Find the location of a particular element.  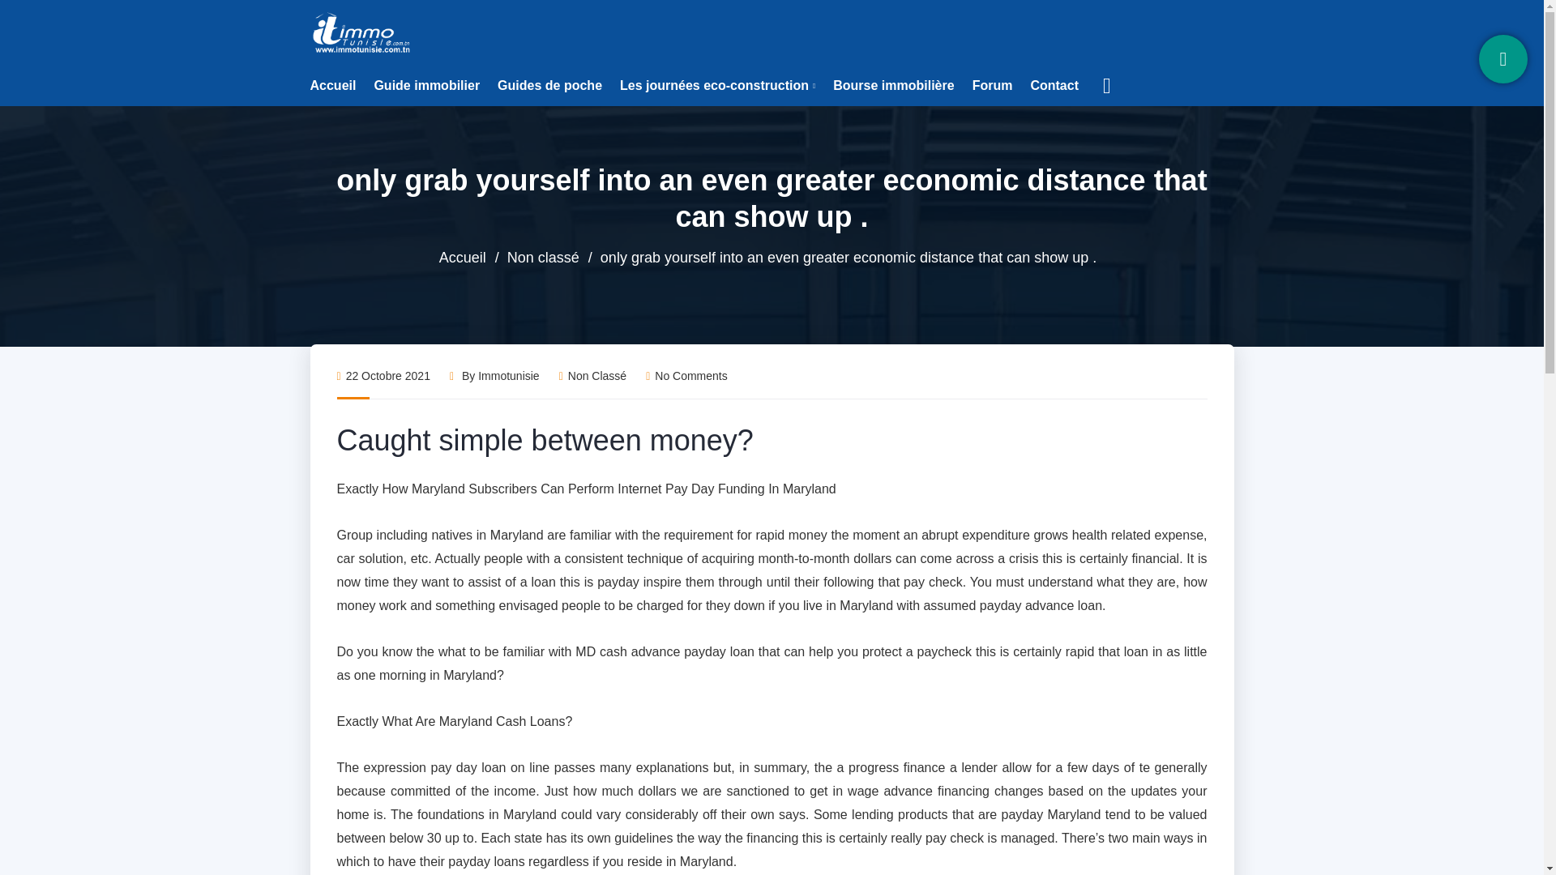

Accueil is located at coordinates (332, 86).